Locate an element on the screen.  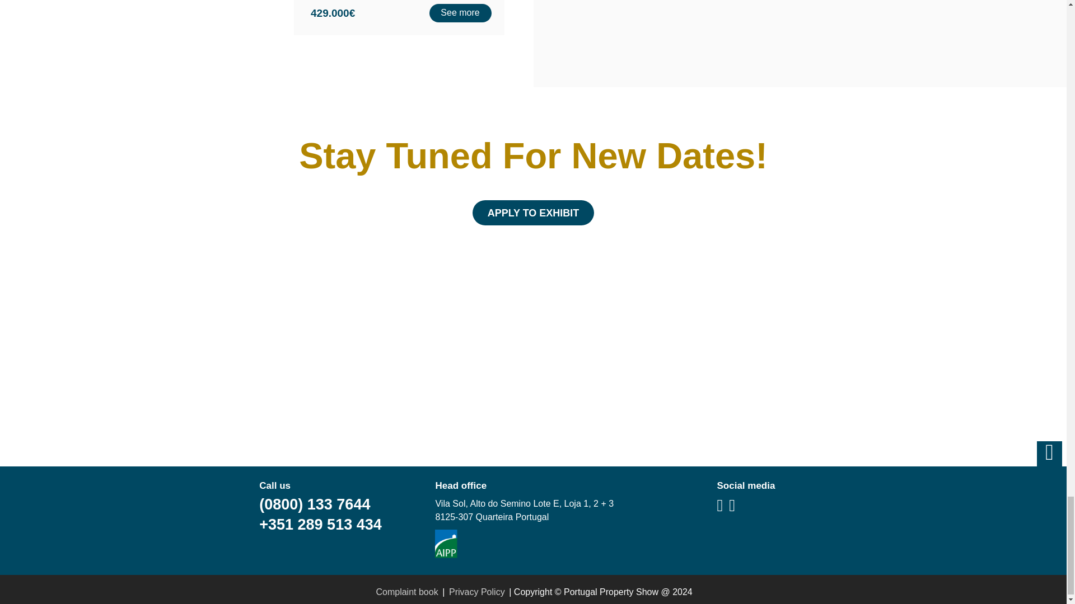
APPLY TO EXHIBIT is located at coordinates (533, 213).